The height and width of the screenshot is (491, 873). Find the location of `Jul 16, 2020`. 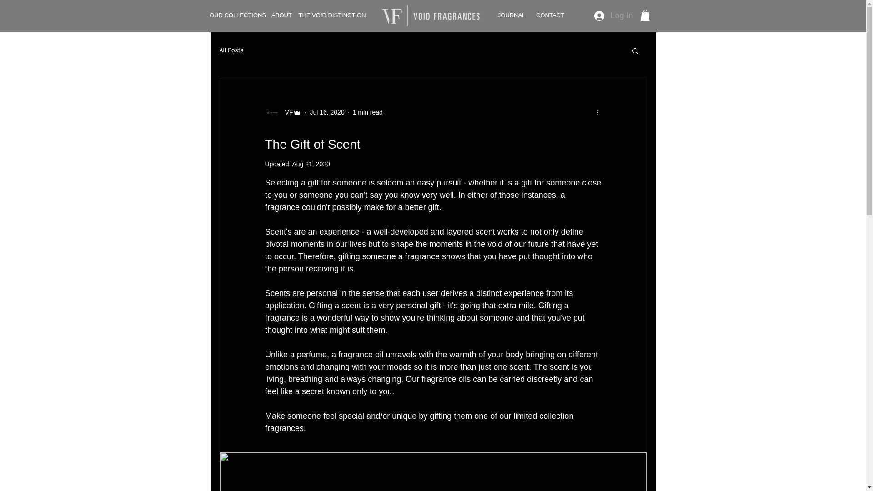

Jul 16, 2020 is located at coordinates (326, 112).